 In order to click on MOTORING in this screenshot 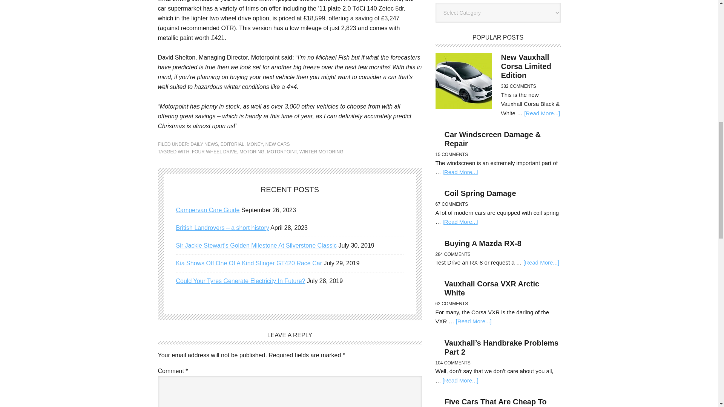, I will do `click(252, 152)`.